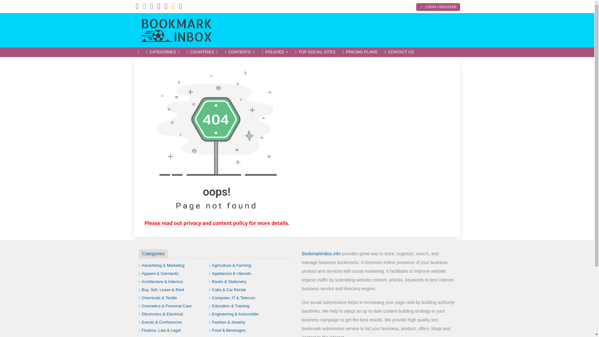 This screenshot has width=599, height=337. Describe the element at coordinates (180, 7) in the screenshot. I see `Linked In` at that location.